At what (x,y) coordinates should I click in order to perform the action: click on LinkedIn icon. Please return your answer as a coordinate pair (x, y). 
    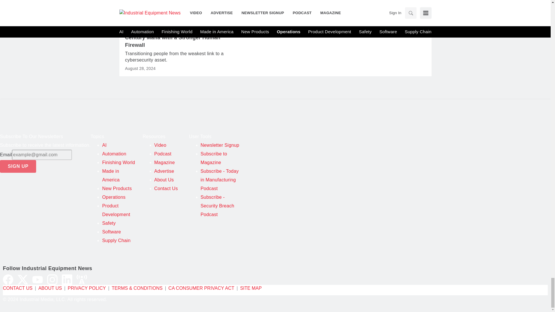
    Looking at the image, I should click on (67, 280).